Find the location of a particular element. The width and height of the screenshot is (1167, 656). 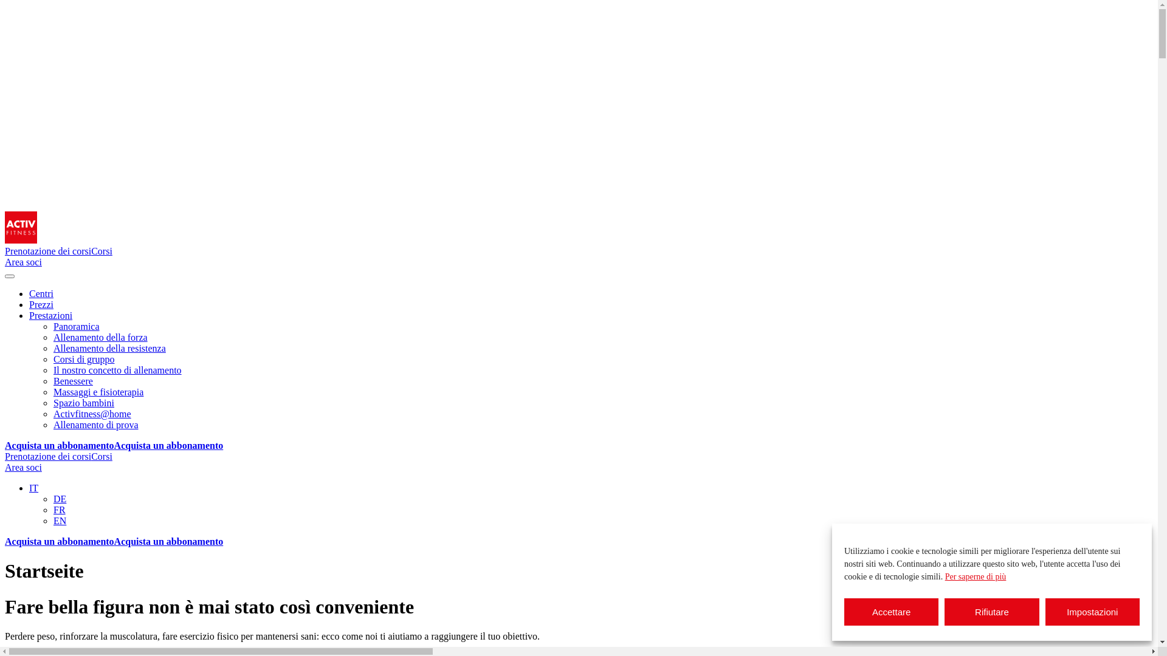

Prenotazione dei corsiCorsi is located at coordinates (58, 251).